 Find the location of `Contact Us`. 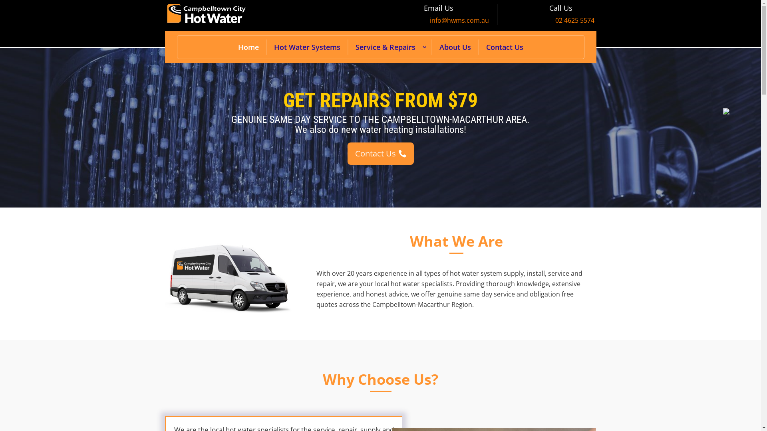

Contact Us is located at coordinates (504, 47).